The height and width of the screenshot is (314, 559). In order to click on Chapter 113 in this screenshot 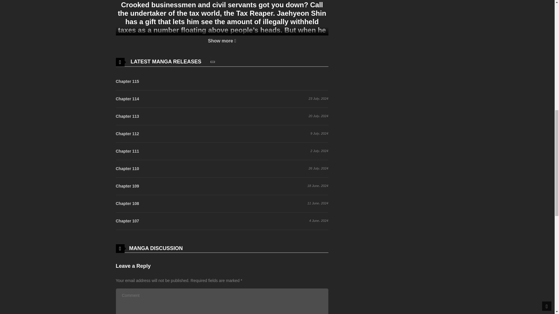, I will do `click(128, 116)`.